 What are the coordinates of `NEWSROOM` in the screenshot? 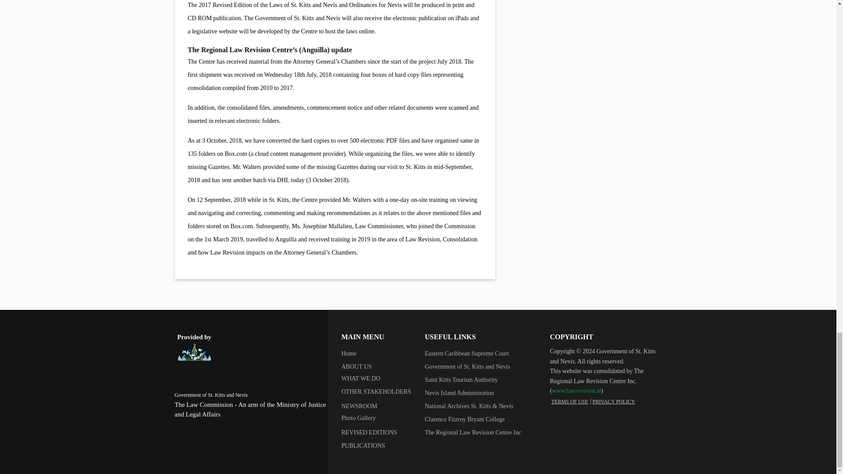 It's located at (359, 406).